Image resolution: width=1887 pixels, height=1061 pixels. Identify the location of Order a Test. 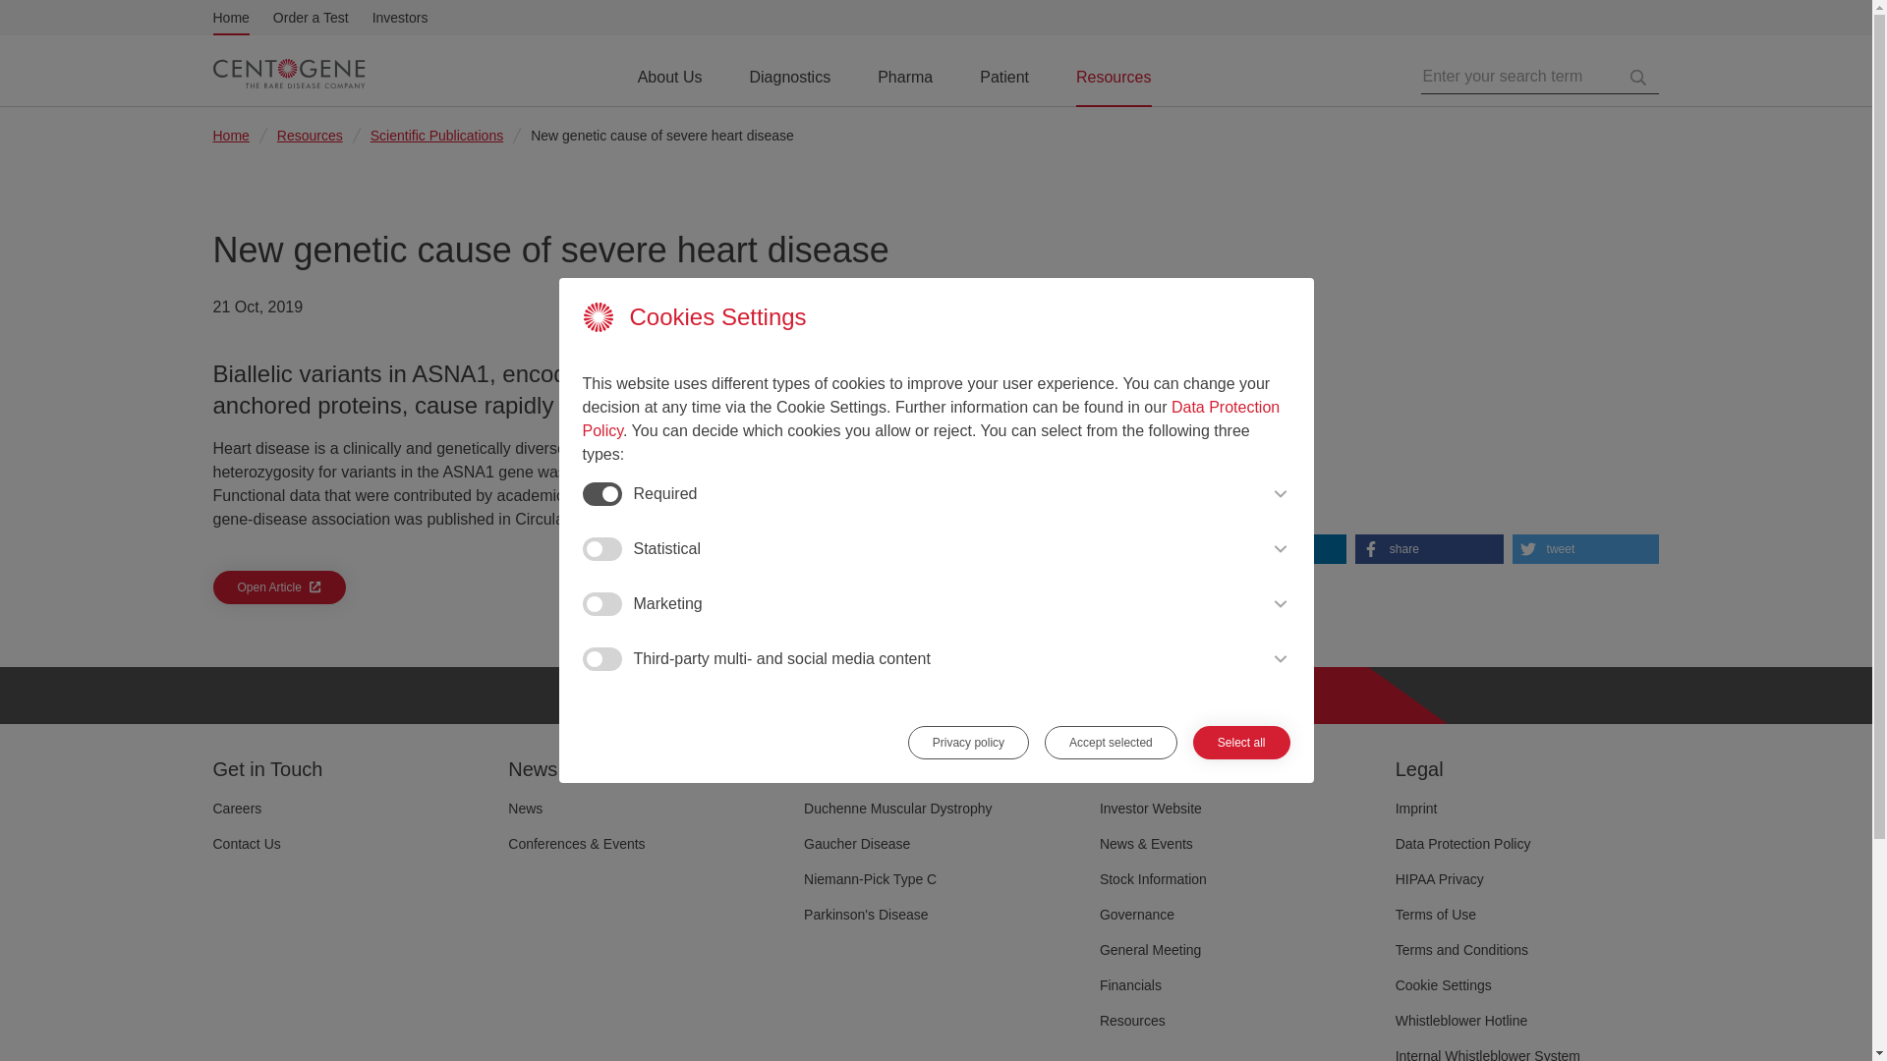
(311, 18).